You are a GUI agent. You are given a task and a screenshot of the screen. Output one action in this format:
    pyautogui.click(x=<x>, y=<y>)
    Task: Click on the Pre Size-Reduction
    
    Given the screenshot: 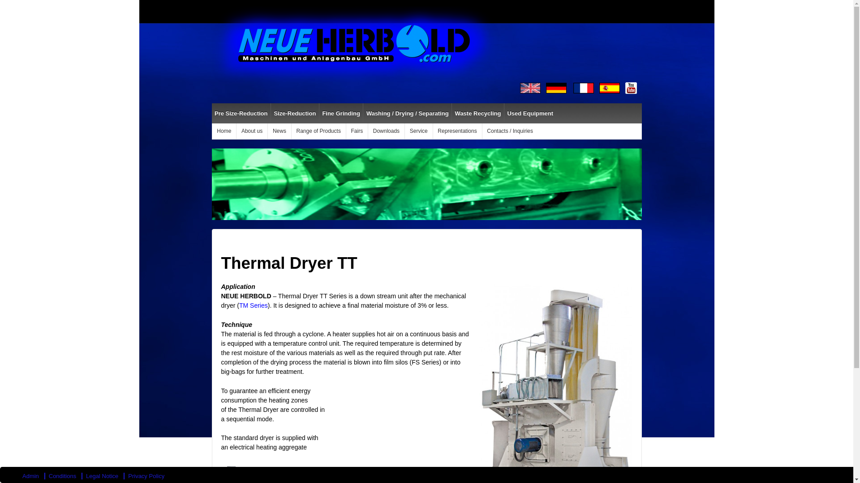 What is the action you would take?
    pyautogui.click(x=241, y=114)
    